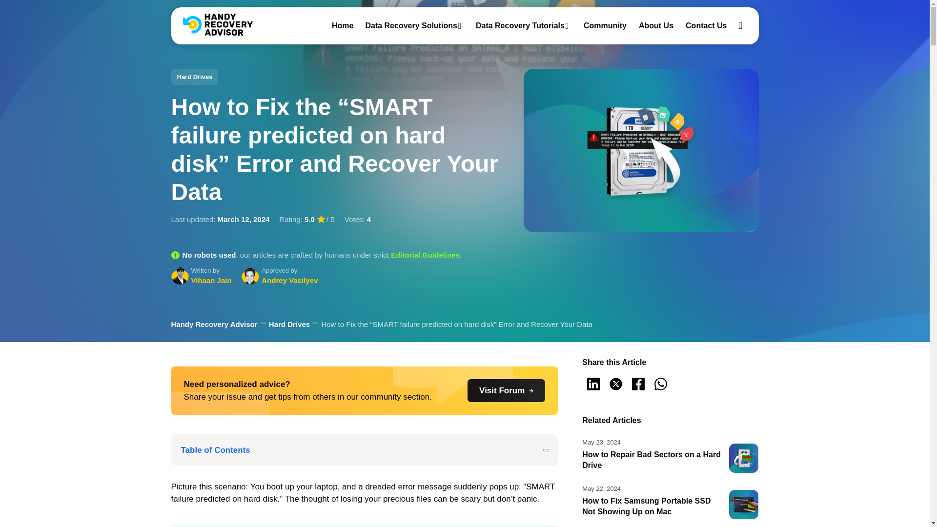 The image size is (937, 527). I want to click on Data Recovery Solutions, so click(411, 25).